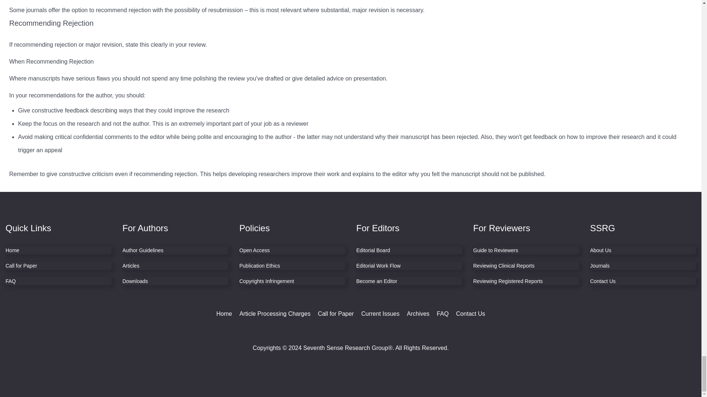 Image resolution: width=707 pixels, height=397 pixels. What do you see at coordinates (380, 314) in the screenshot?
I see `Current Issues` at bounding box center [380, 314].